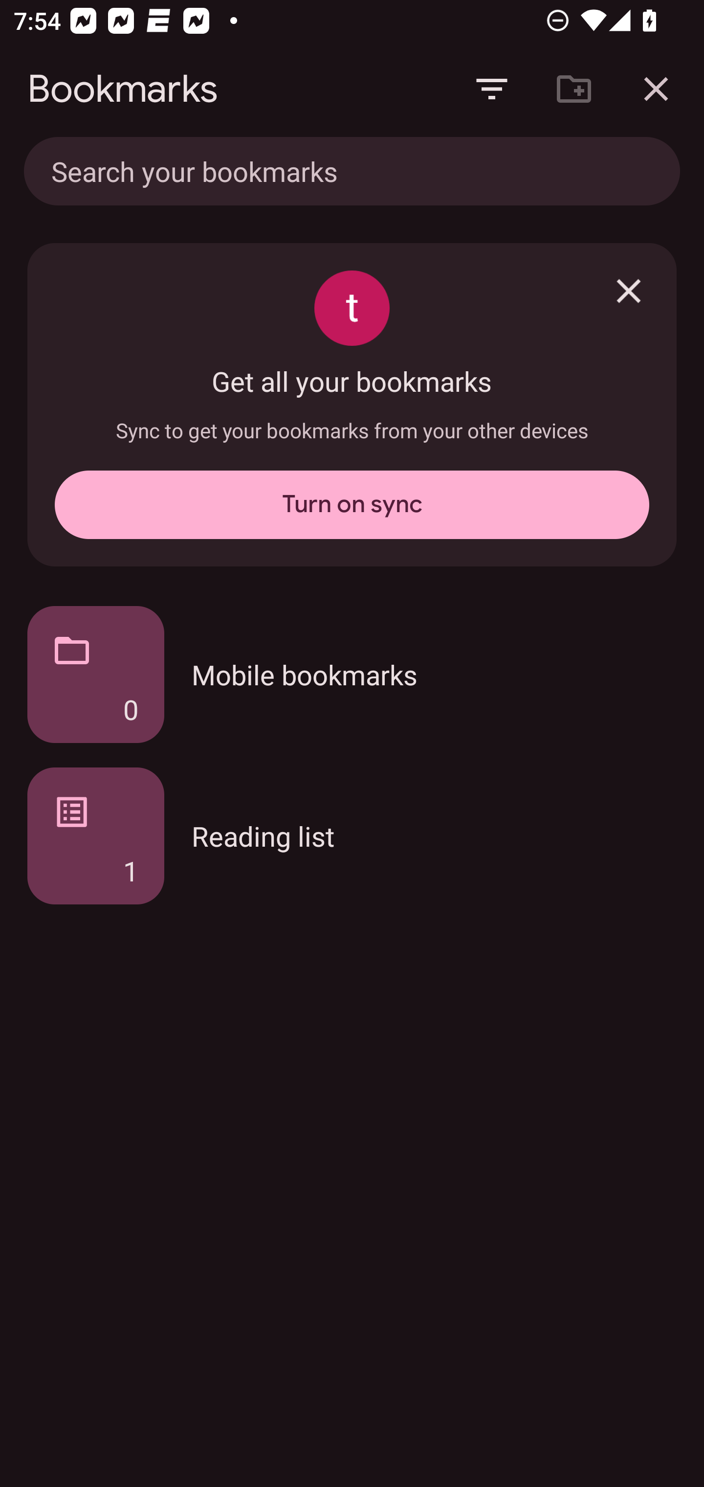 This screenshot has width=704, height=1487. Describe the element at coordinates (352, 835) in the screenshot. I see `Reading list 1 unread page 1 Reading list` at that location.